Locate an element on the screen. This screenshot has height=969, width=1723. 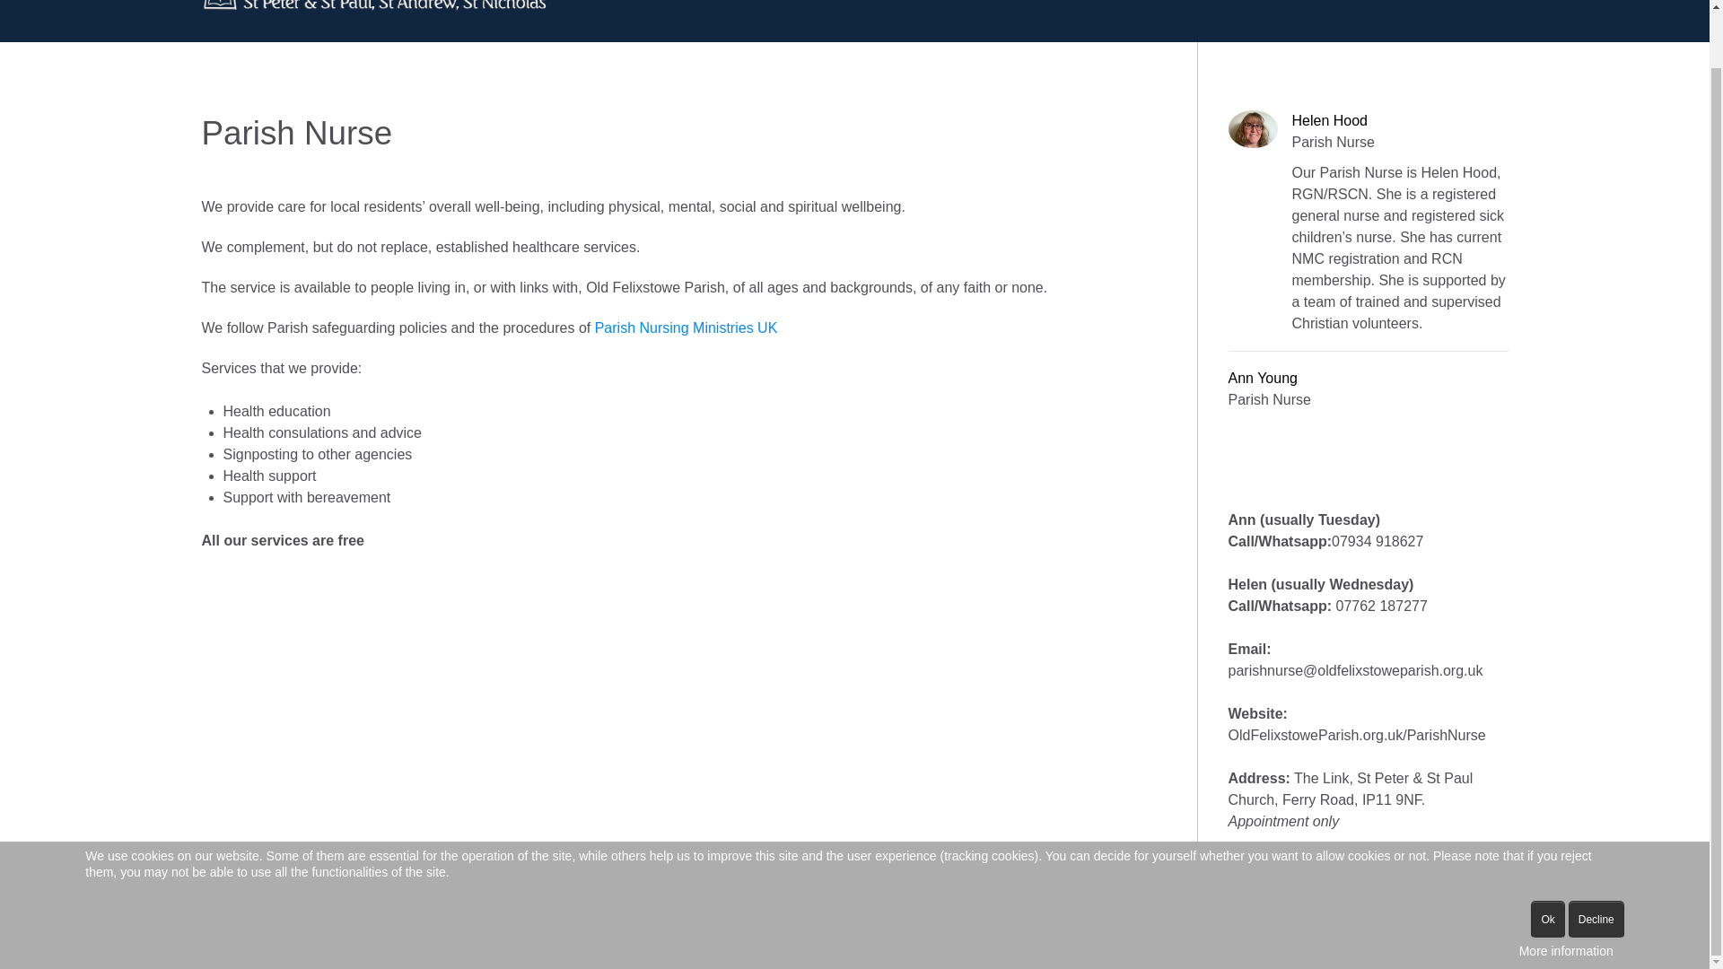
Home is located at coordinates (684, 1).